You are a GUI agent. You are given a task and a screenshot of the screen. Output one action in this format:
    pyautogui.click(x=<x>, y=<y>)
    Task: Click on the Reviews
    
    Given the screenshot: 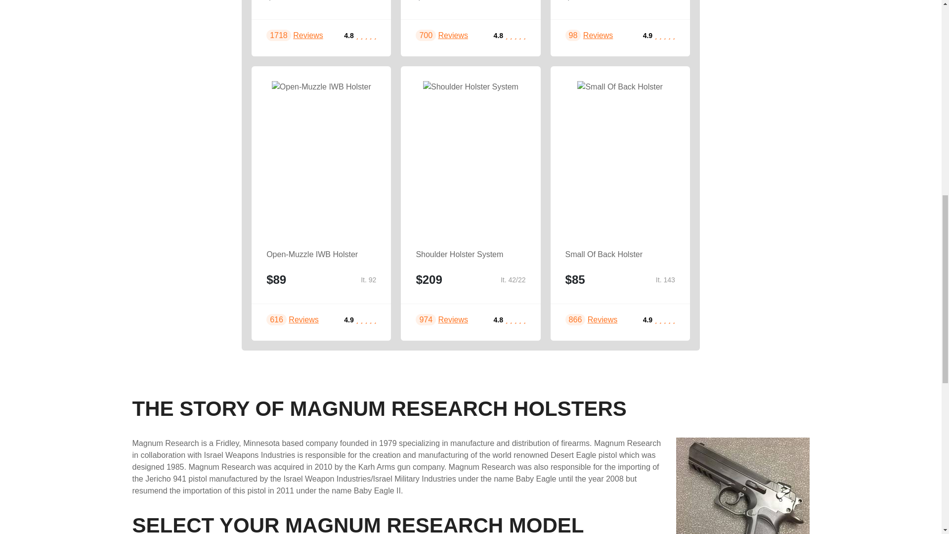 What is the action you would take?
    pyautogui.click(x=307, y=35)
    